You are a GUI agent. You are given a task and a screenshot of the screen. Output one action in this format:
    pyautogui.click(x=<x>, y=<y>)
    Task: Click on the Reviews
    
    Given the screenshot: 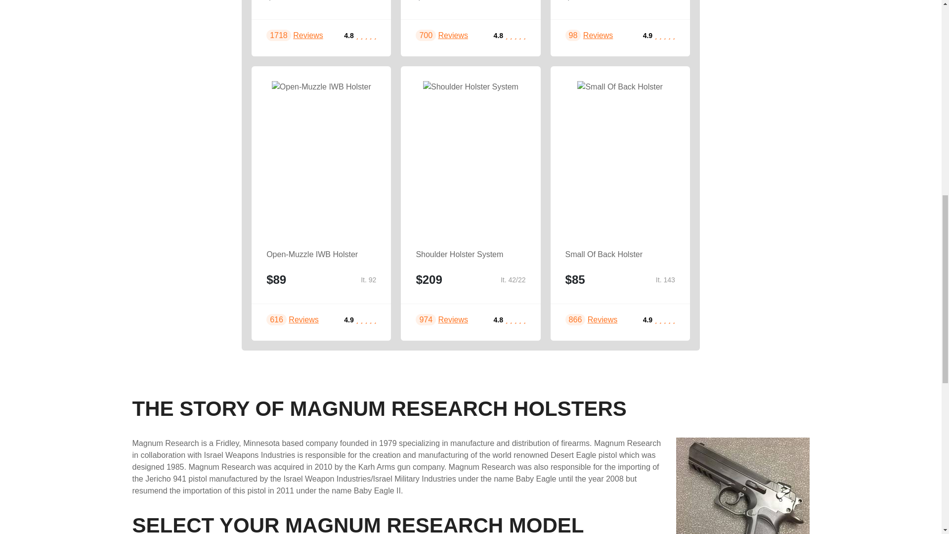 What is the action you would take?
    pyautogui.click(x=307, y=35)
    